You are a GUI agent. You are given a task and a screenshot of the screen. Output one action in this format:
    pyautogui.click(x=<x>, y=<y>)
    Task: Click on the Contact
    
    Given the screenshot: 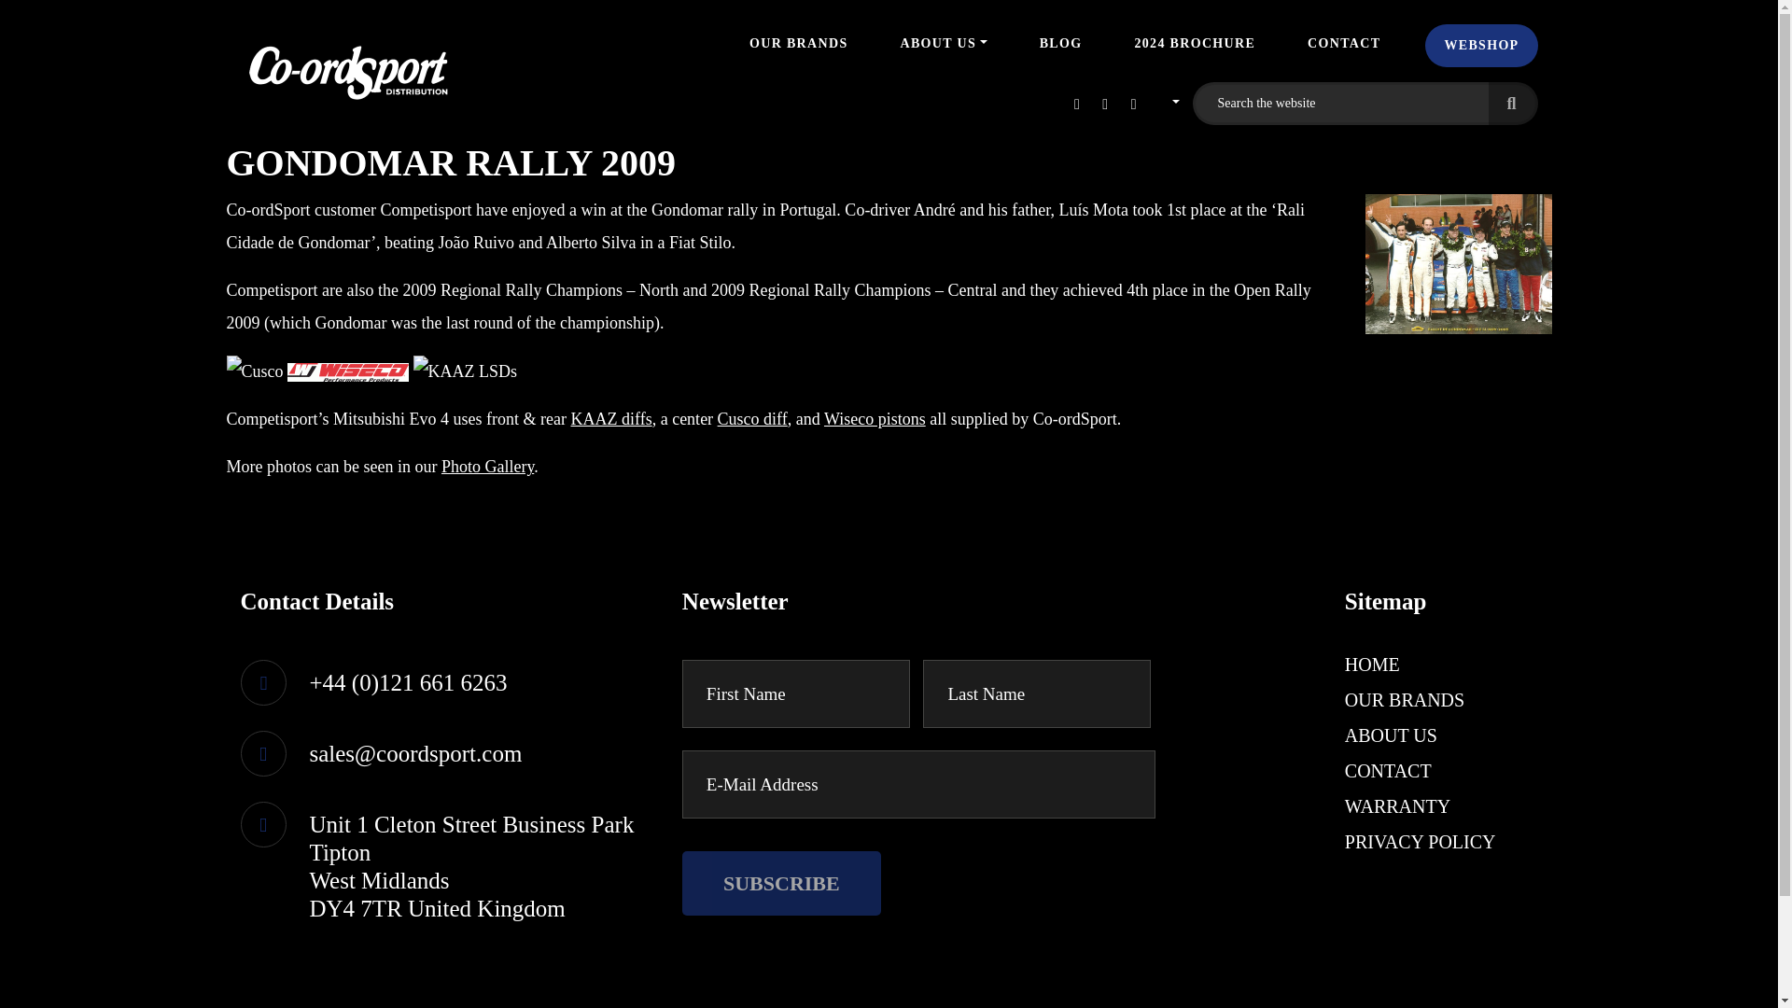 What is the action you would take?
    pyautogui.click(x=1344, y=43)
    